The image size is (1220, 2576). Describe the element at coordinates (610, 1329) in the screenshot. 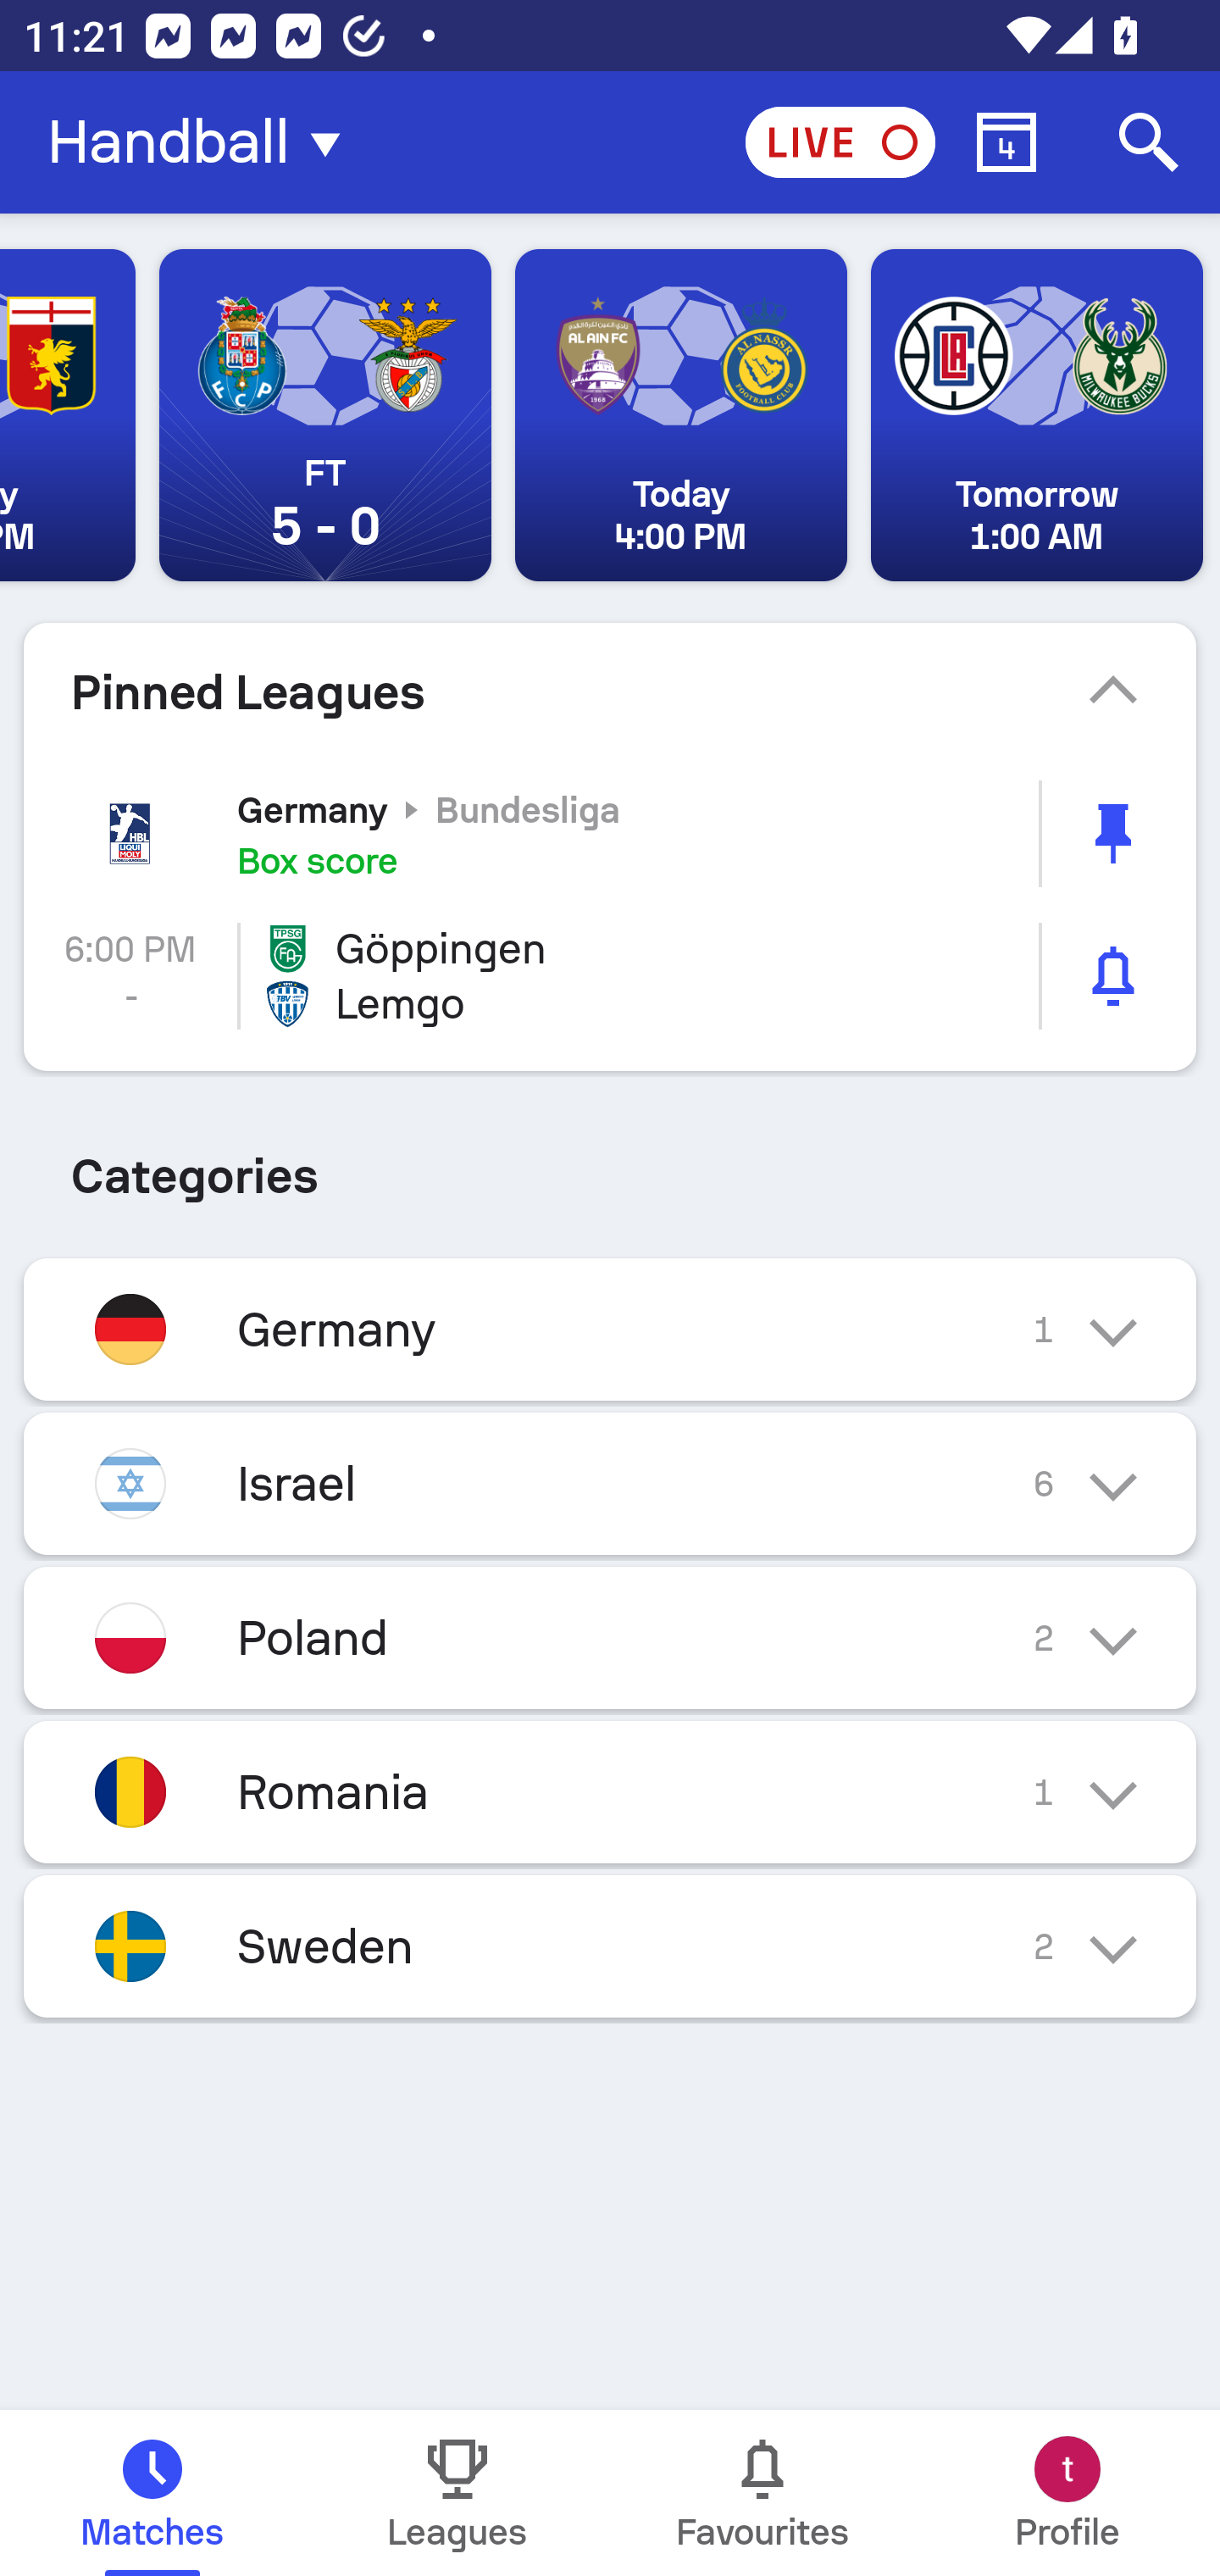

I see `Germany 1` at that location.